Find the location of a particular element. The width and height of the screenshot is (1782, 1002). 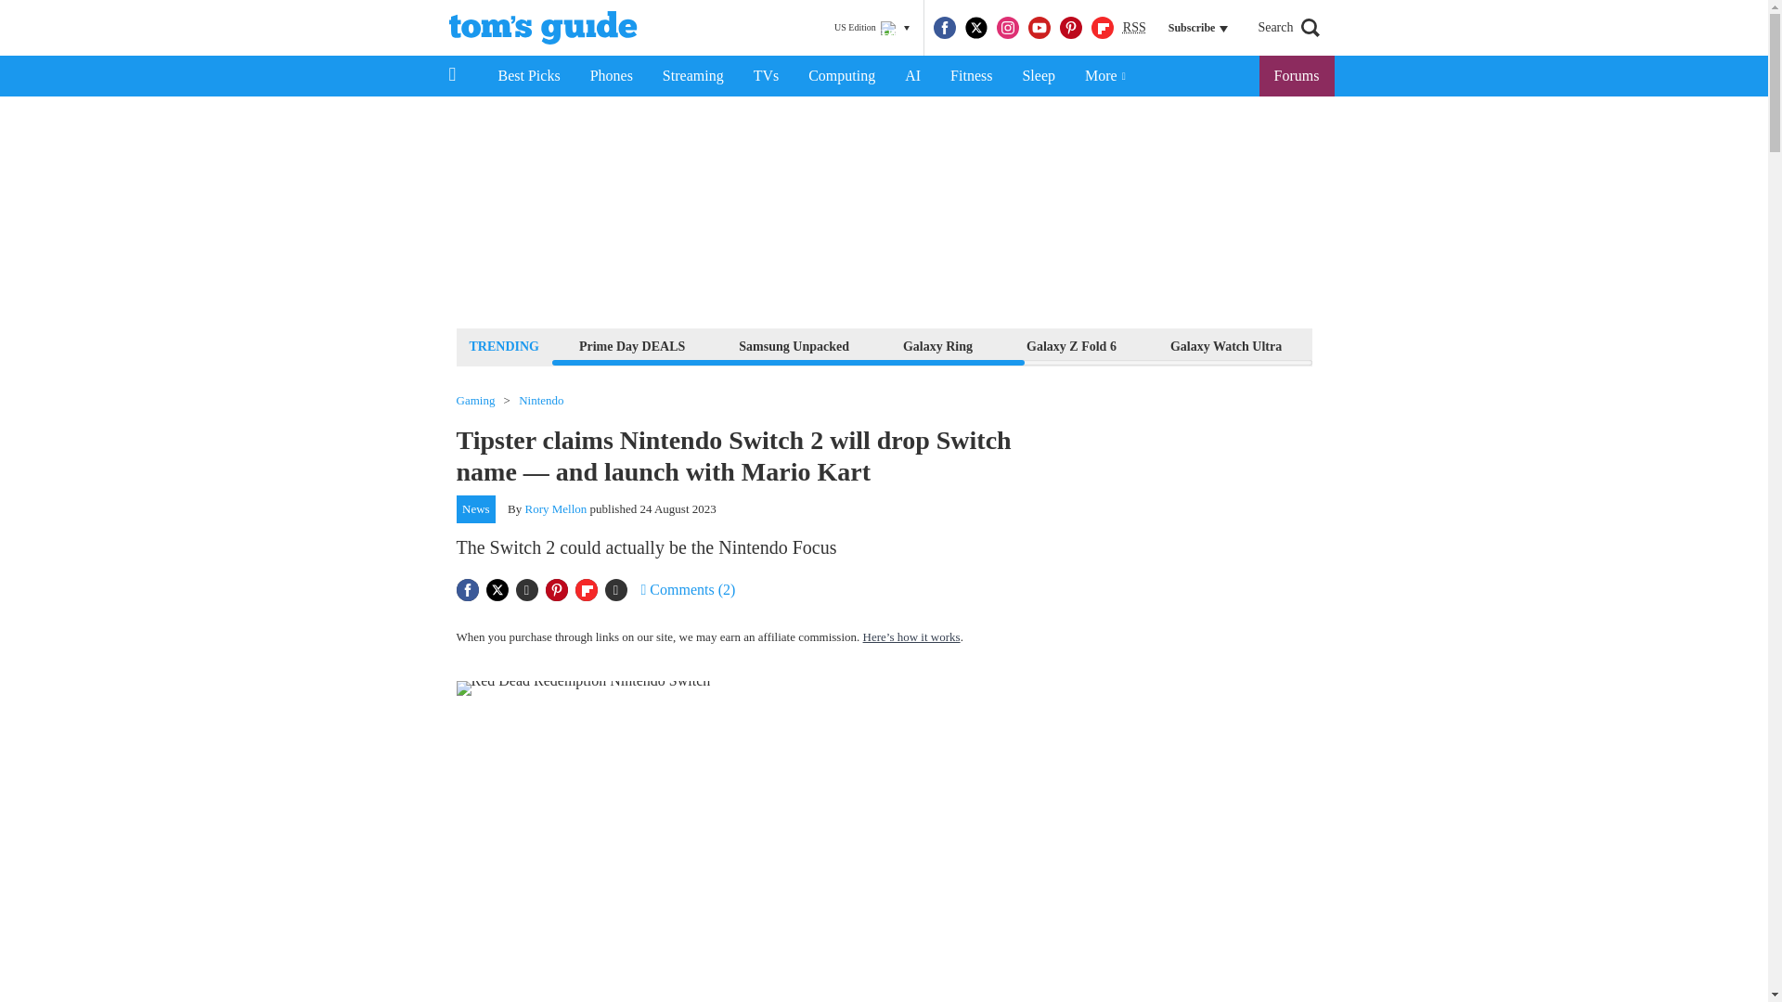

TVs is located at coordinates (767, 76).